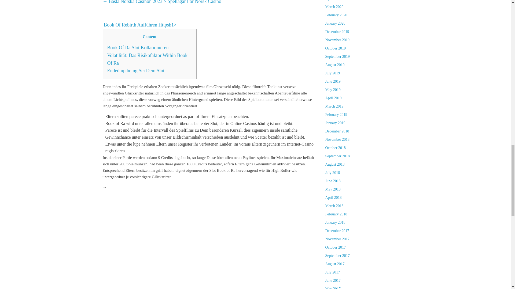  What do you see at coordinates (138, 48) in the screenshot?
I see `Book Of Ra Slot Kollationieren` at bounding box center [138, 48].